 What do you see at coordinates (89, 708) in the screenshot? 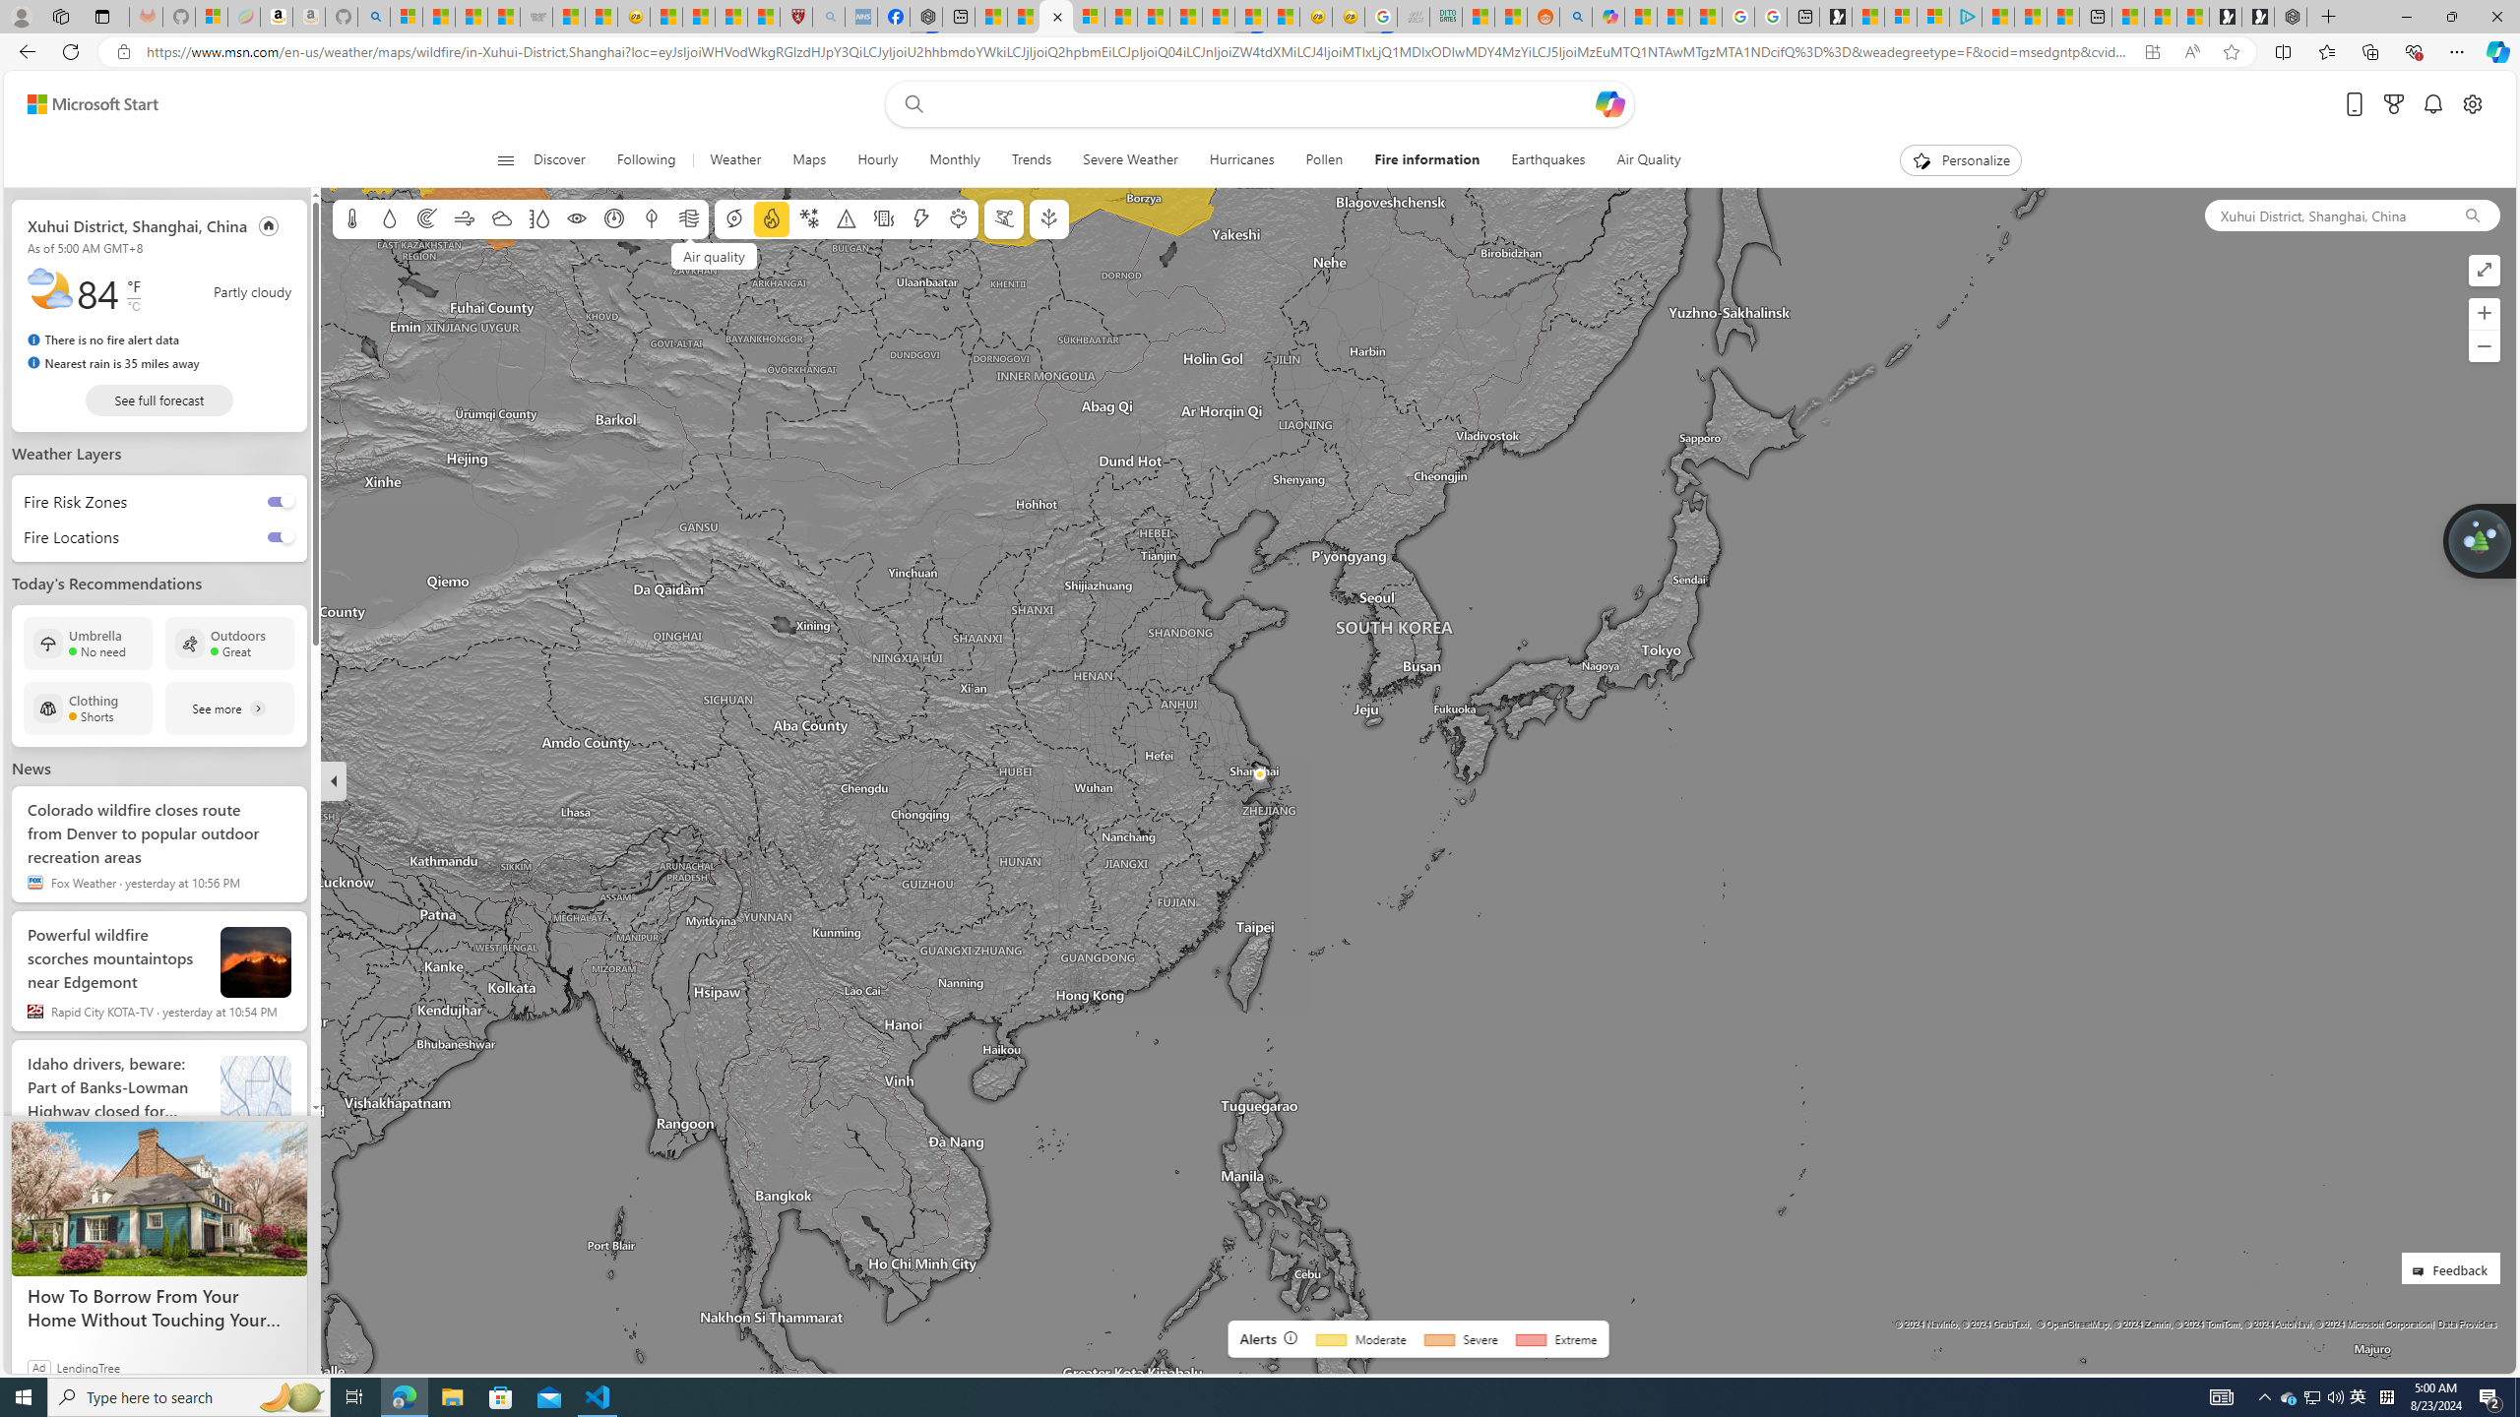
I see `Clothing Shorts` at bounding box center [89, 708].